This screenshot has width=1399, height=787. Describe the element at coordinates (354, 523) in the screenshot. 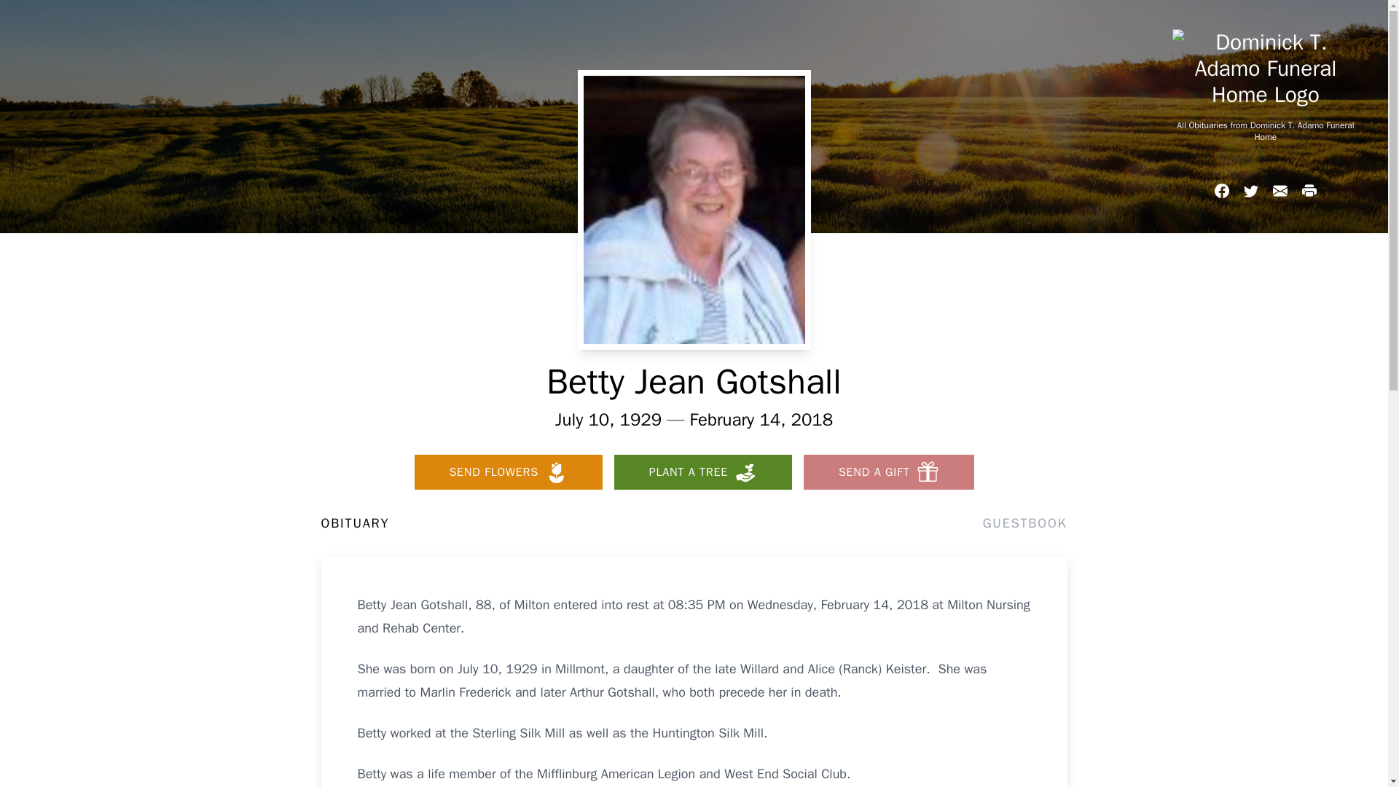

I see `OBITUARY` at that location.